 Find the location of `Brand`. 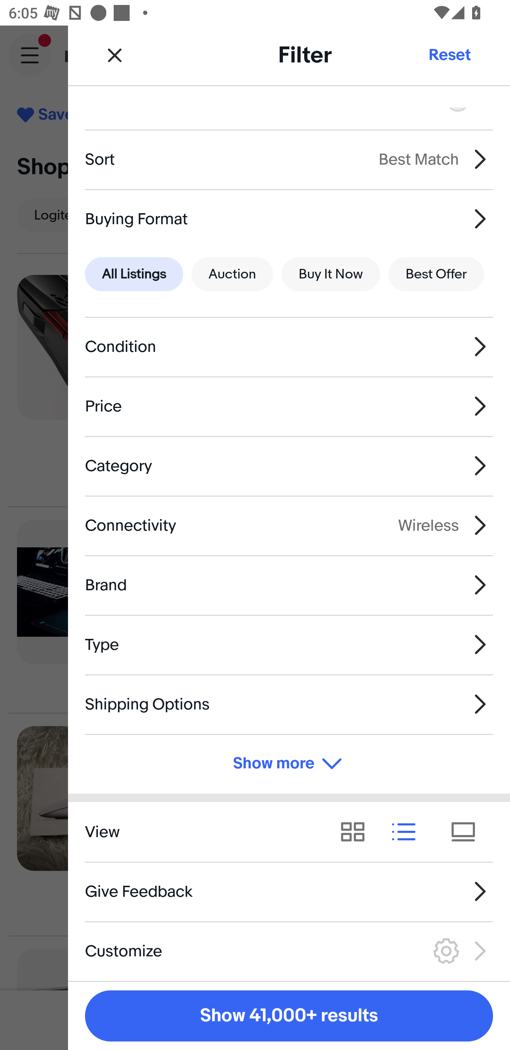

Brand is located at coordinates (289, 585).